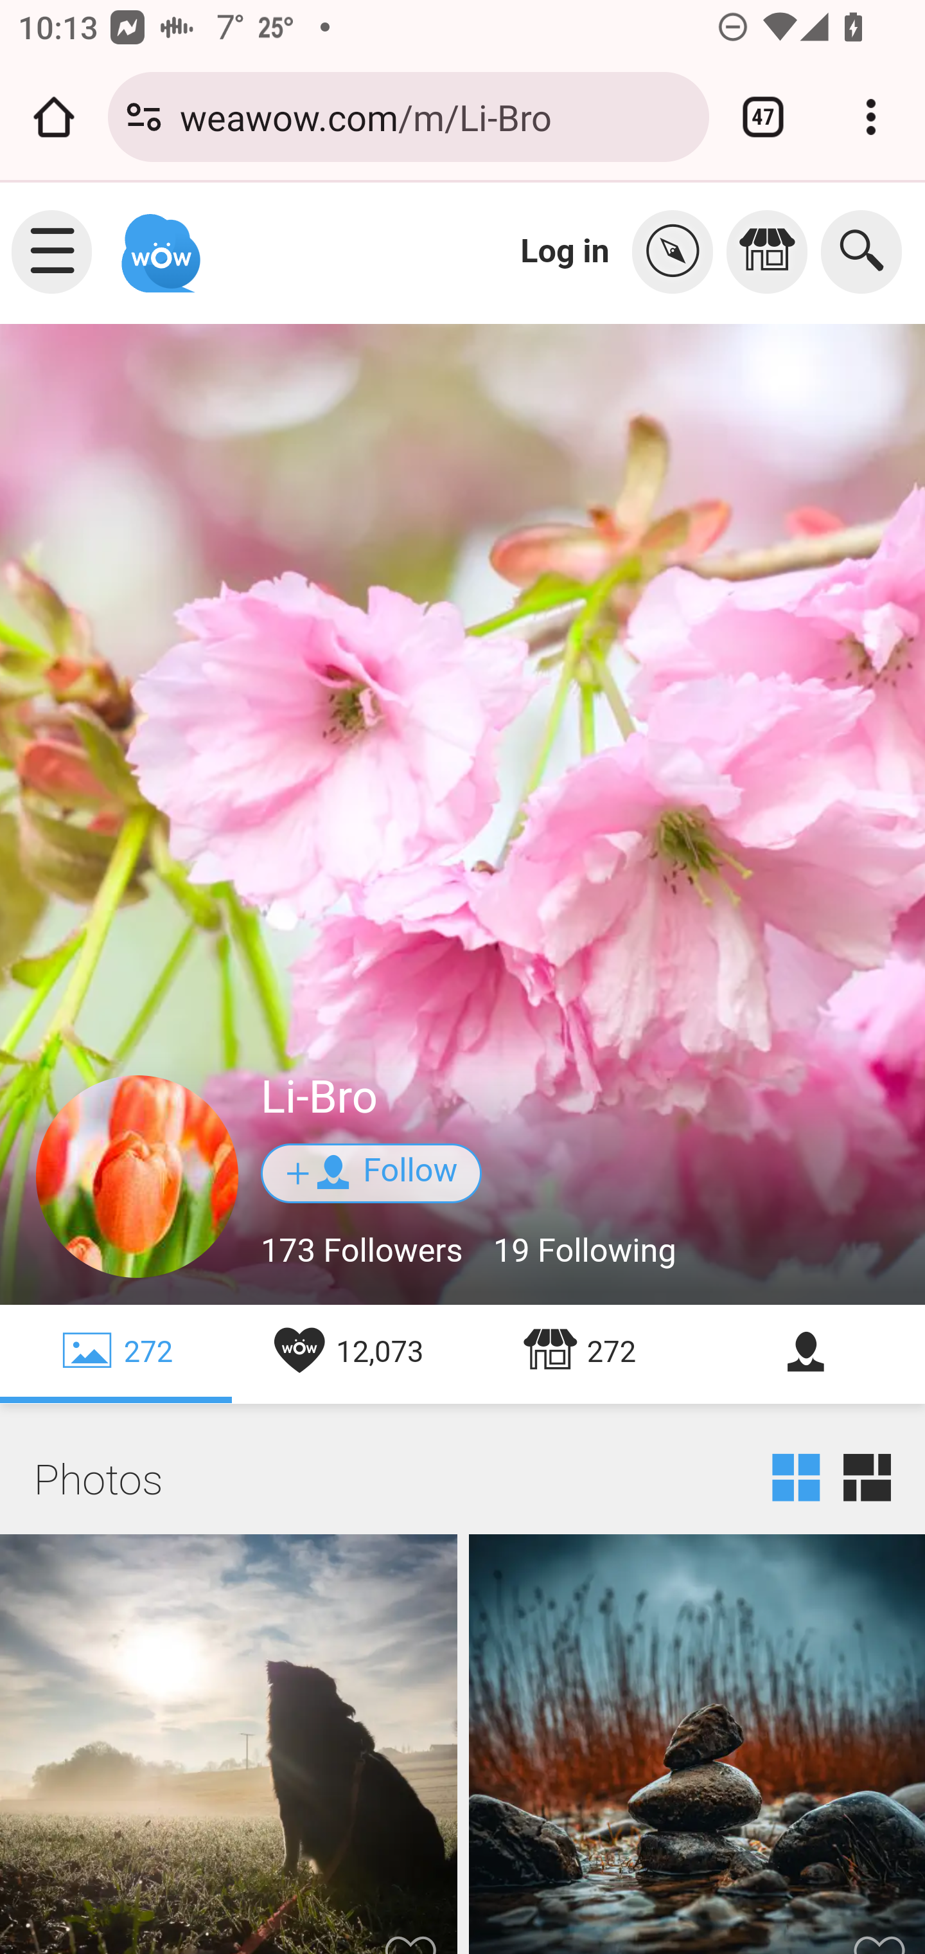 Image resolution: width=925 pixels, height=1954 pixels. I want to click on Open the home page, so click(54, 117).